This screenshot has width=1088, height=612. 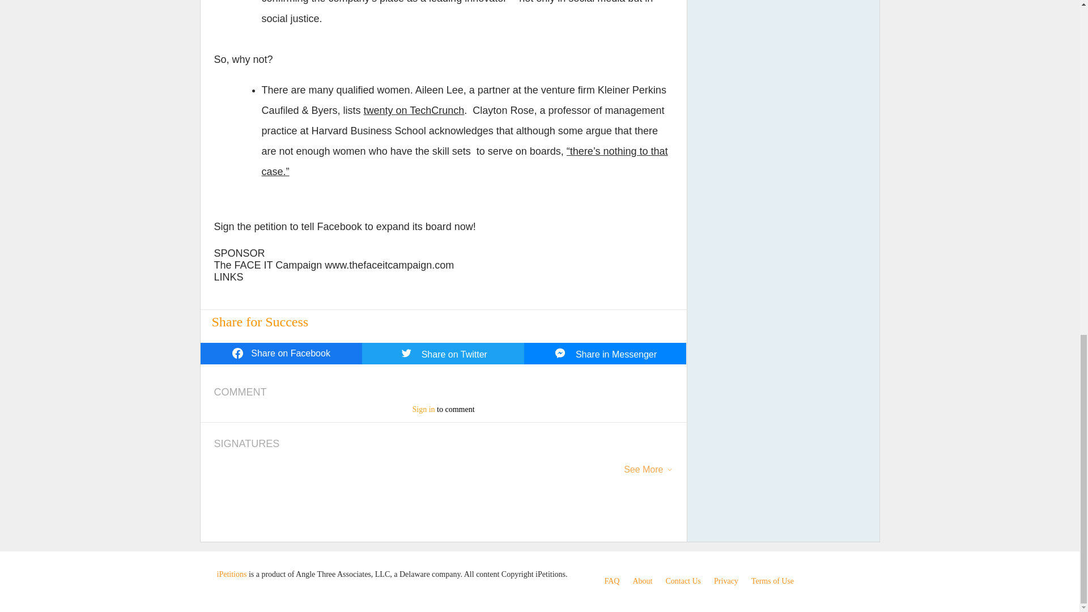 What do you see at coordinates (605, 353) in the screenshot?
I see `Share in Messenger` at bounding box center [605, 353].